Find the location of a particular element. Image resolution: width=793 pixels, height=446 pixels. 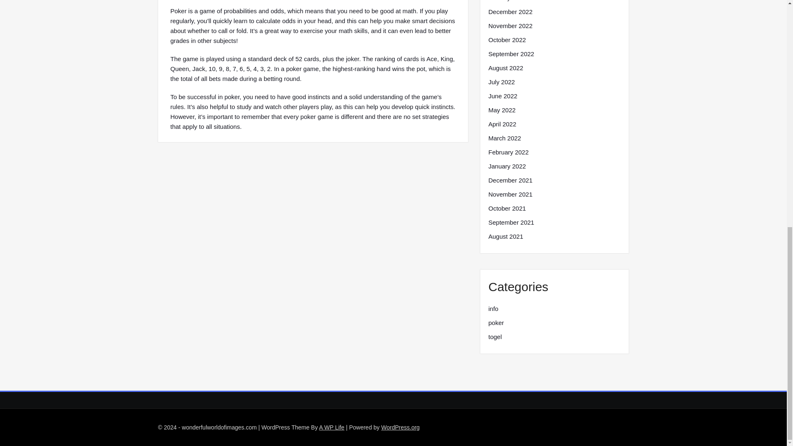

January 2023 is located at coordinates (507, 1).